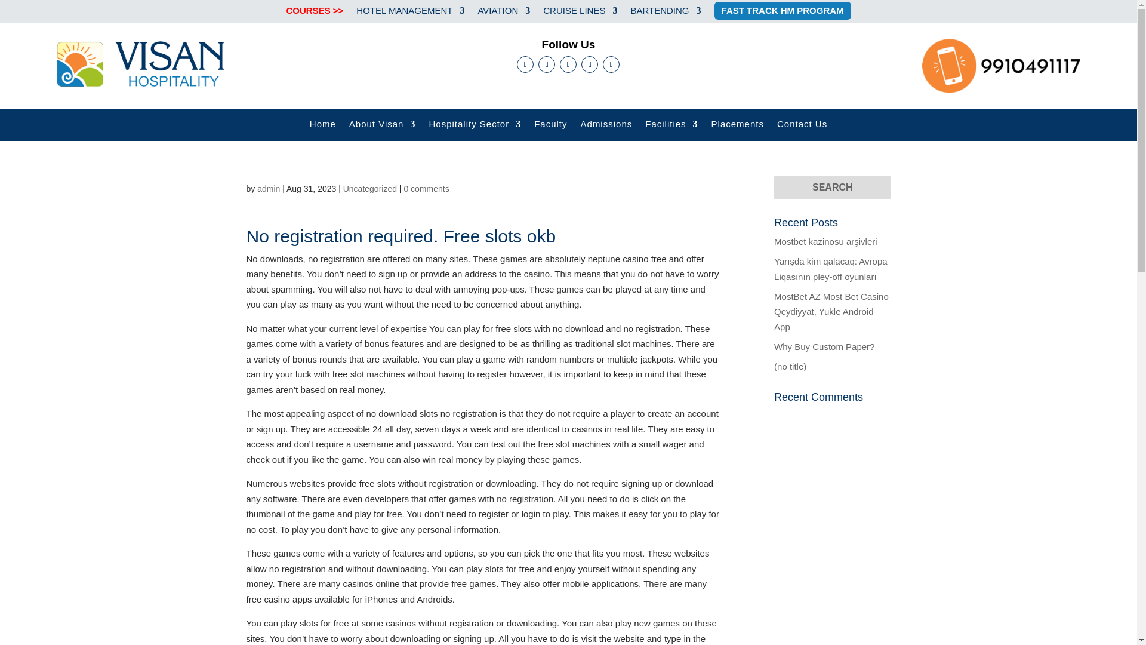  What do you see at coordinates (783, 19) in the screenshot?
I see `FAST TRACK HM PROGRAM` at bounding box center [783, 19].